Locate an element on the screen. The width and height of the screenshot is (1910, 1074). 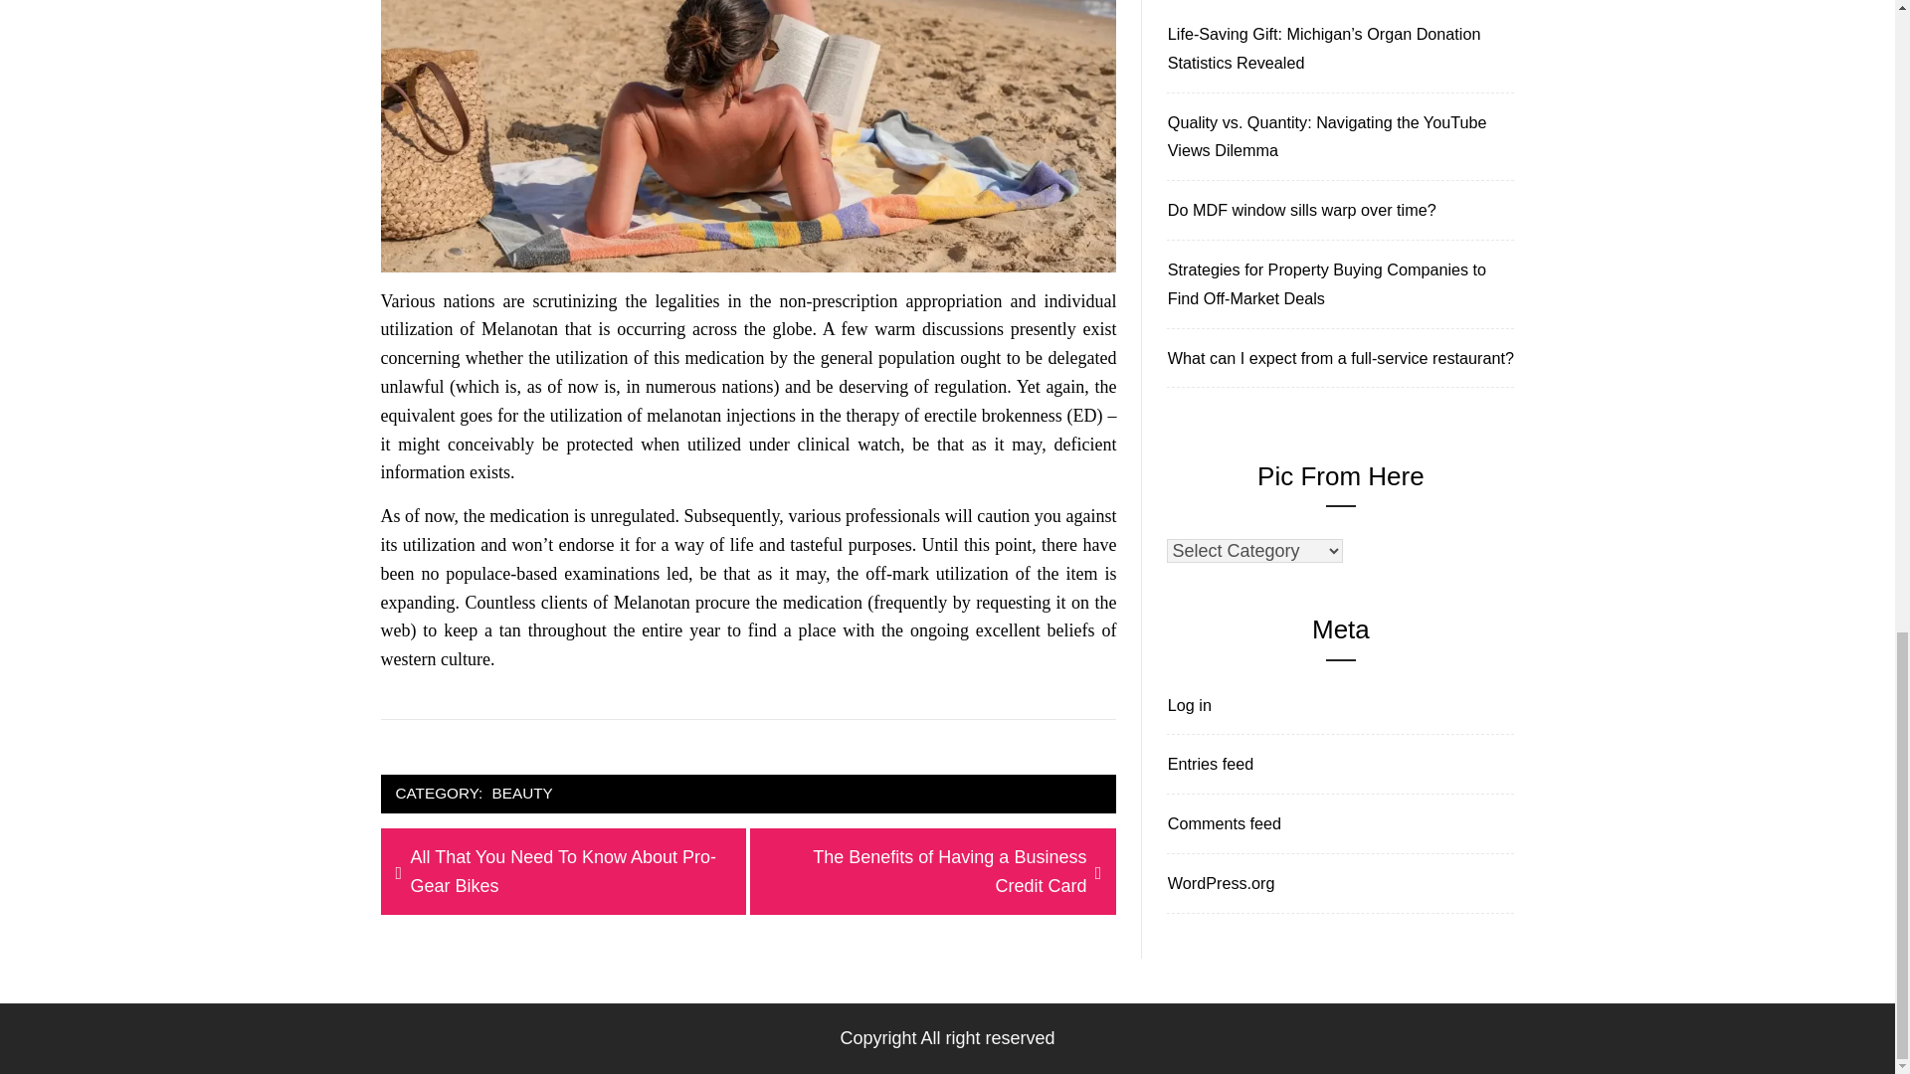
BEAUTY is located at coordinates (1186, 705).